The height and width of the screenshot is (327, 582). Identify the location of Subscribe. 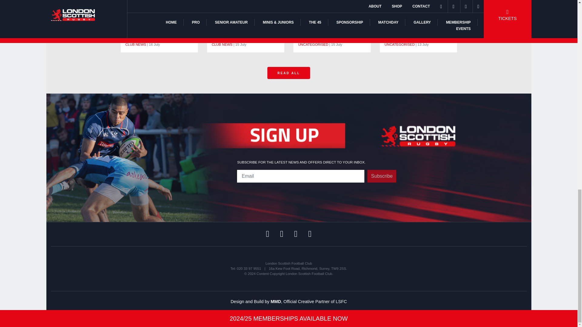
(382, 176).